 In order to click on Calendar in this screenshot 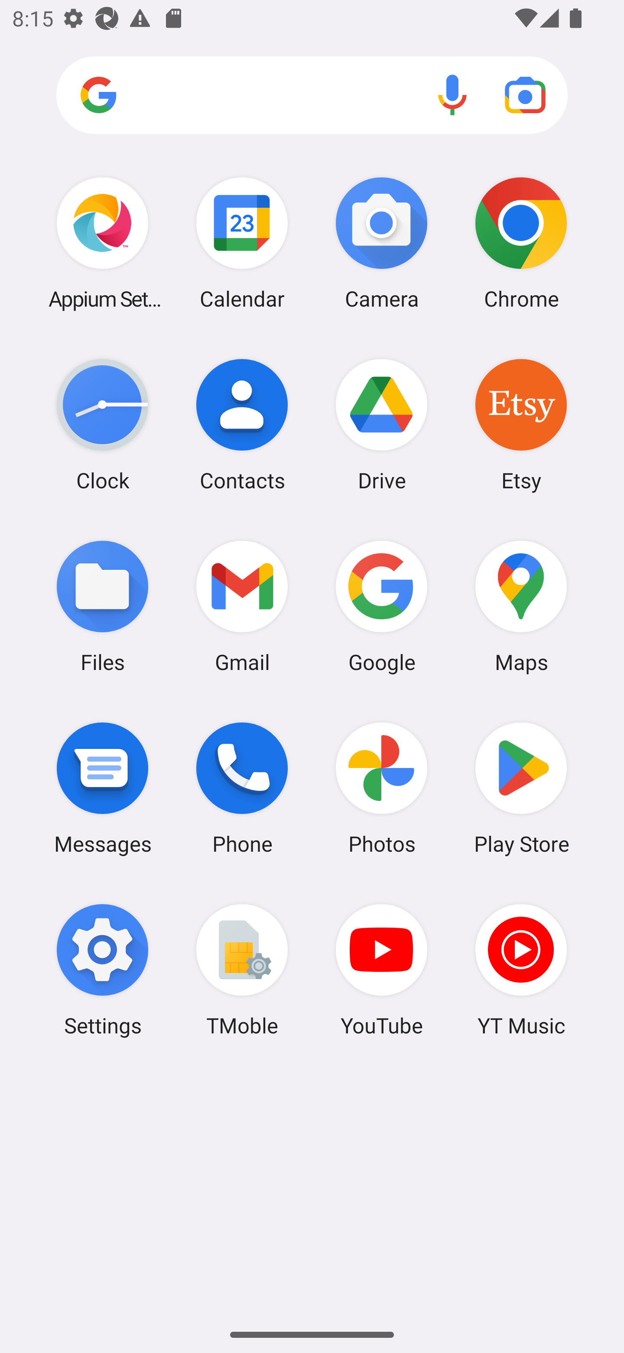, I will do `click(242, 243)`.